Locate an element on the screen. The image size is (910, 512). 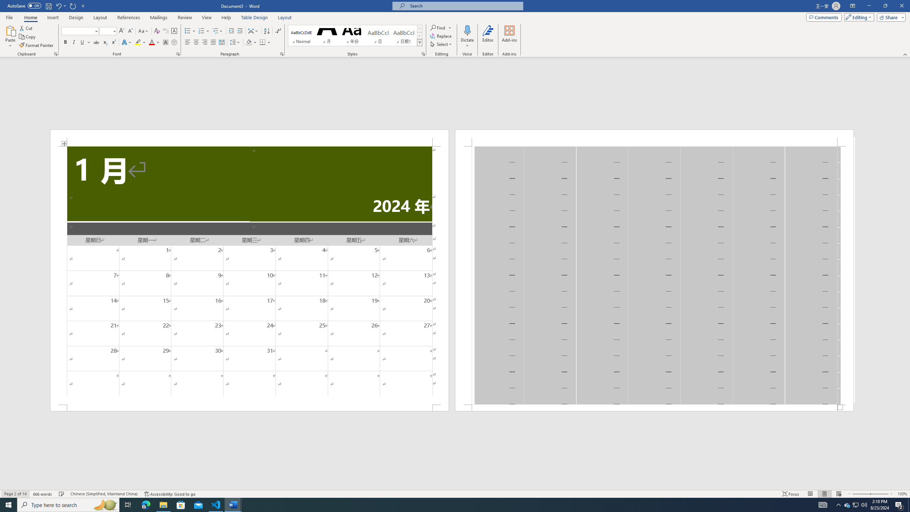
Character Border is located at coordinates (174, 31).